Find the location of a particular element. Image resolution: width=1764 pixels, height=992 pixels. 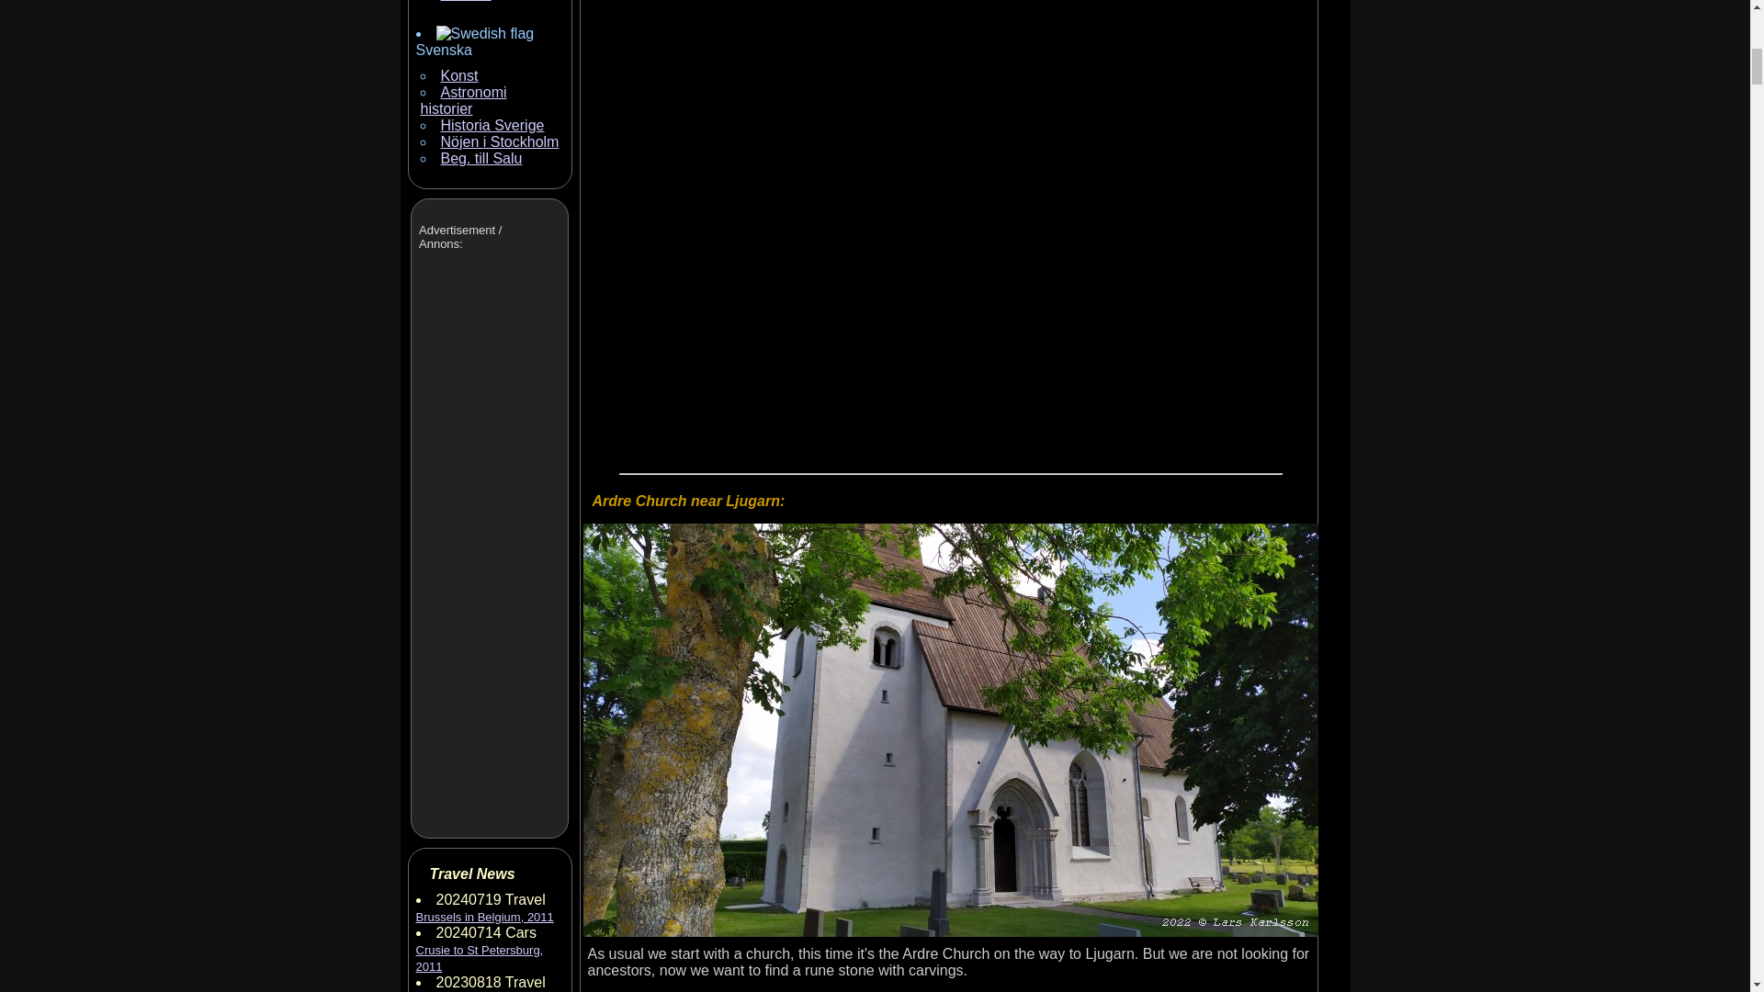

Historia Sverige is located at coordinates (492, 125).